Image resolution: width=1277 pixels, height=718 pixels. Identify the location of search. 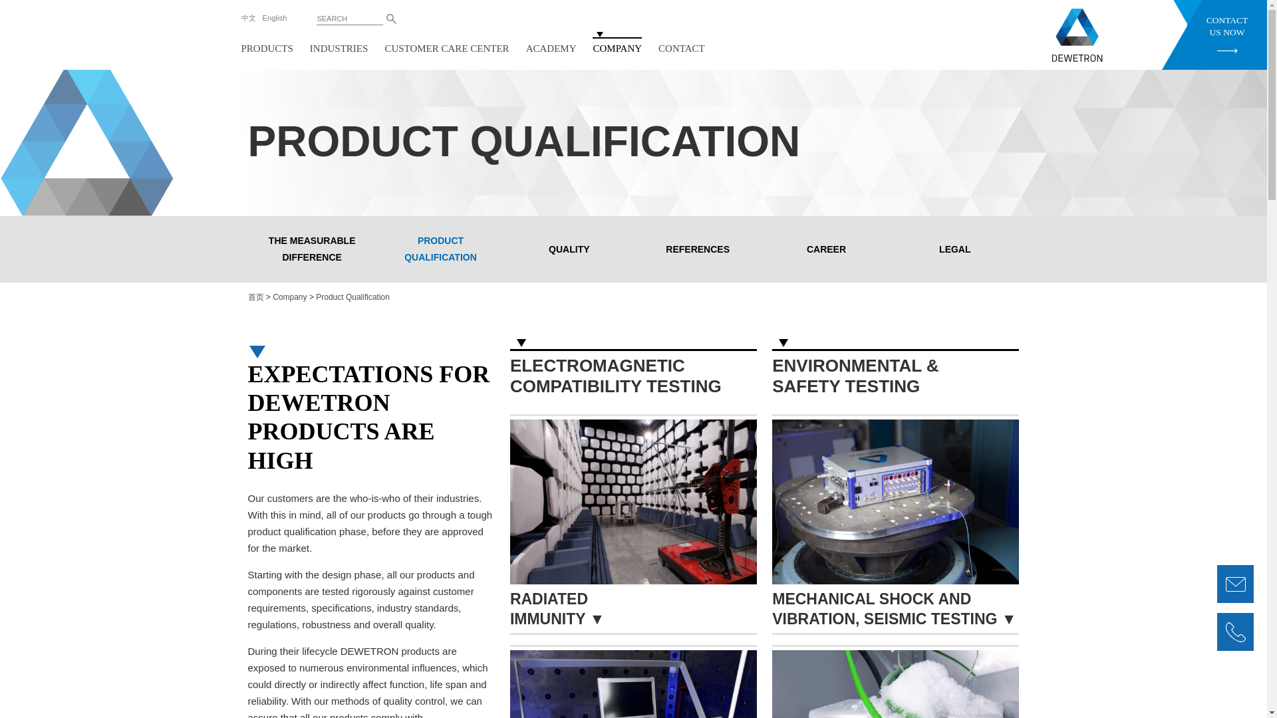
(392, 19).